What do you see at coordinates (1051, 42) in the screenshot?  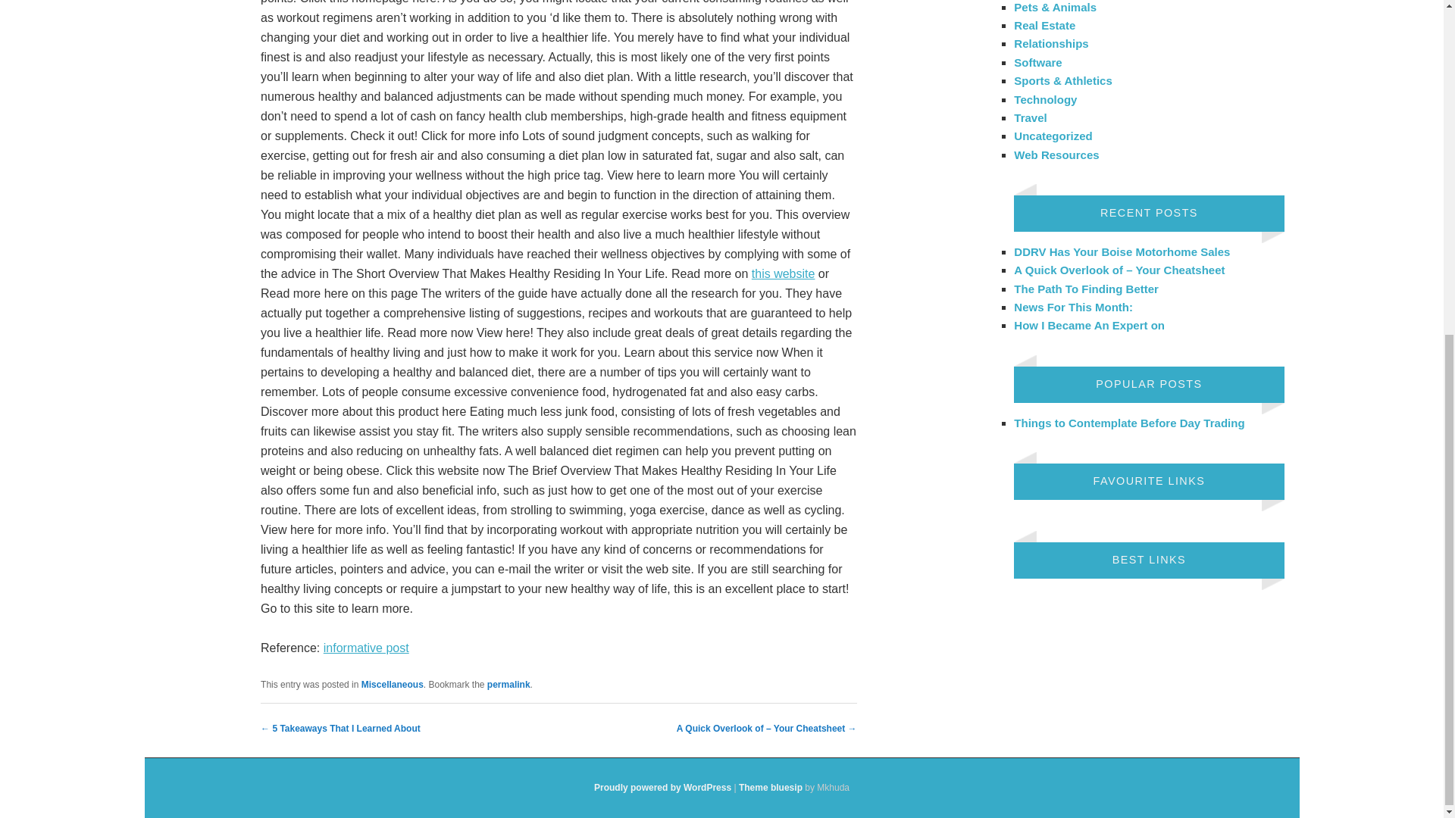 I see `Relationships` at bounding box center [1051, 42].